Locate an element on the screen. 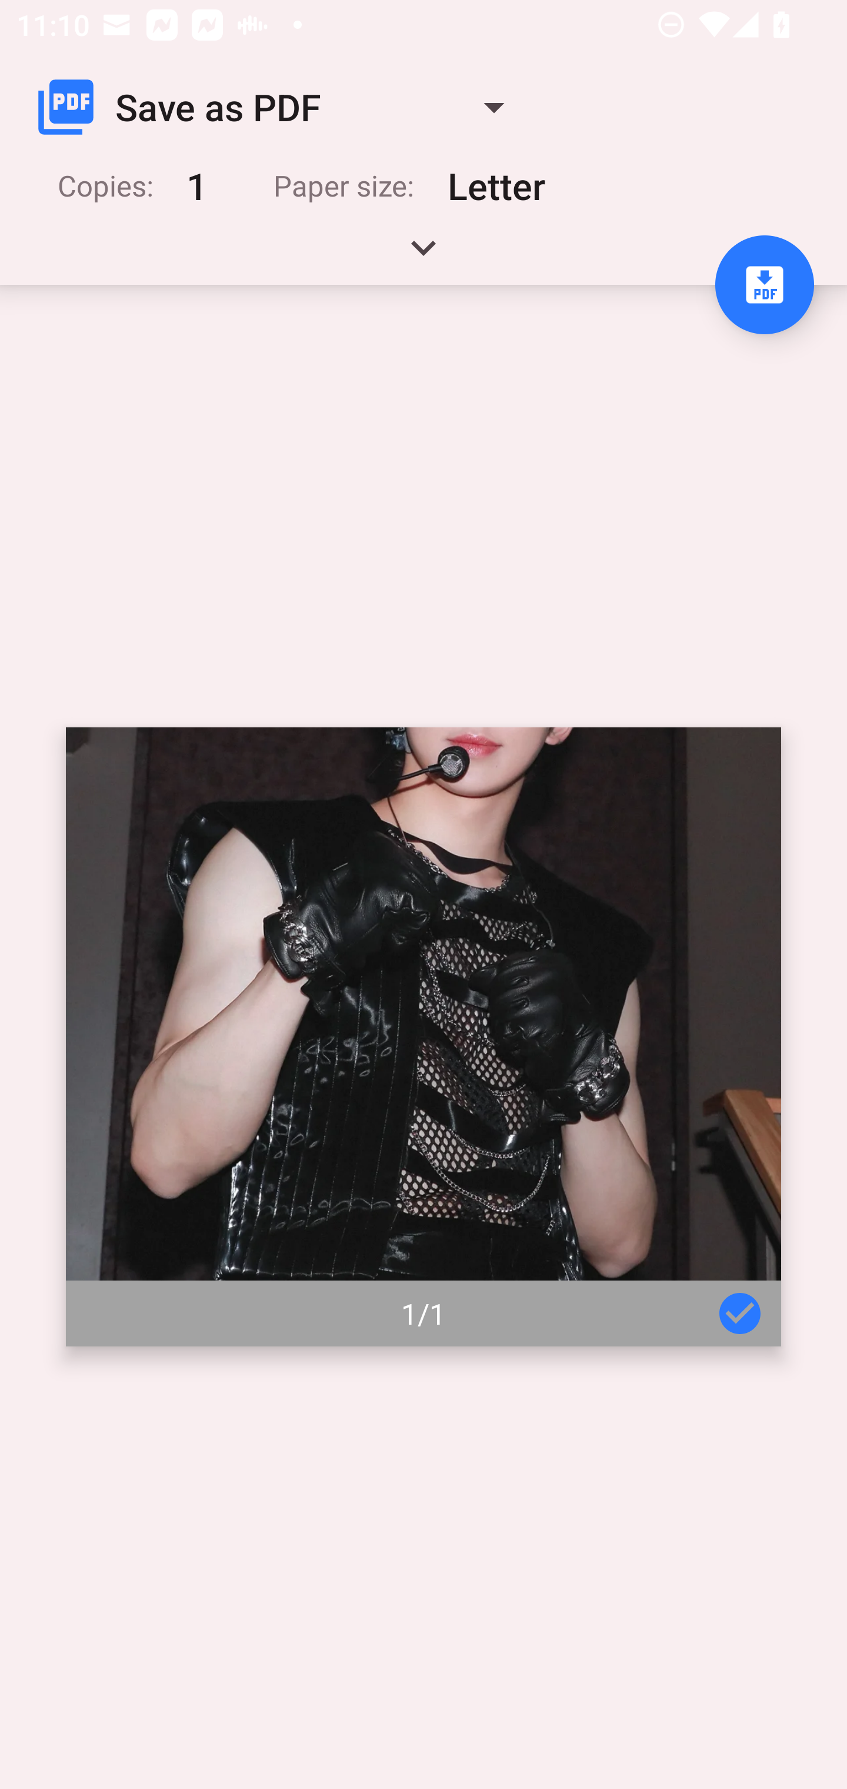 The image size is (847, 1789). Save to PDF is located at coordinates (764, 285).